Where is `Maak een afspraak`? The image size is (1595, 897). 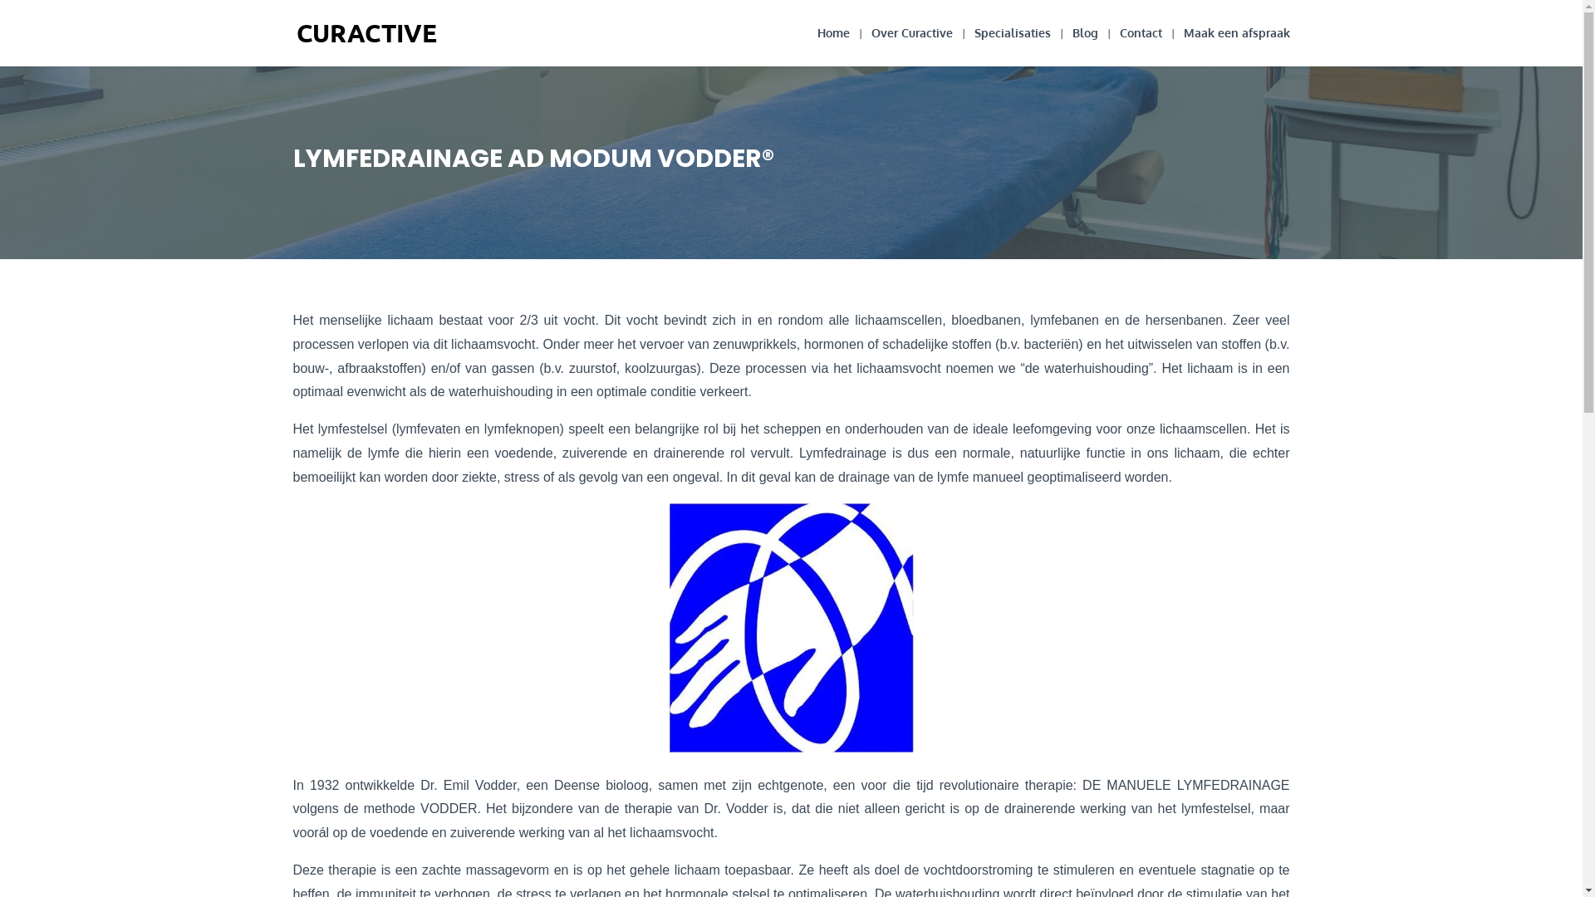
Maak een afspraak is located at coordinates (1236, 47).